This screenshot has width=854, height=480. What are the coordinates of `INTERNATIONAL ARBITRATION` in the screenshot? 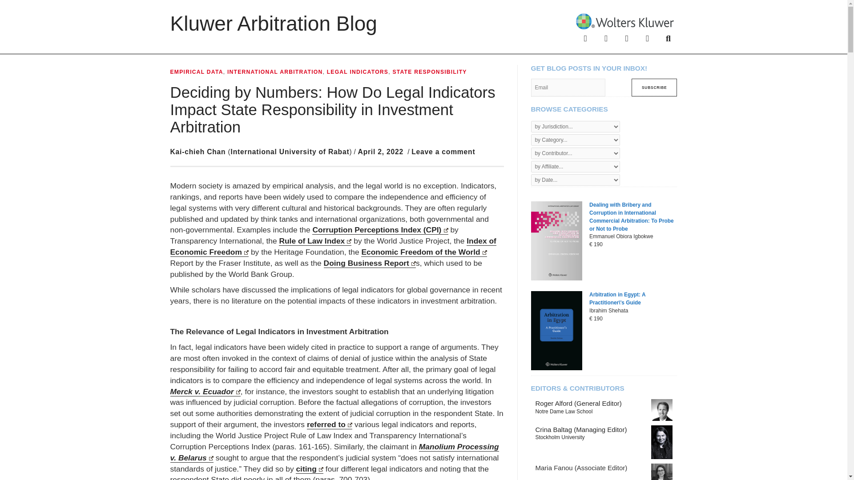 It's located at (275, 72).